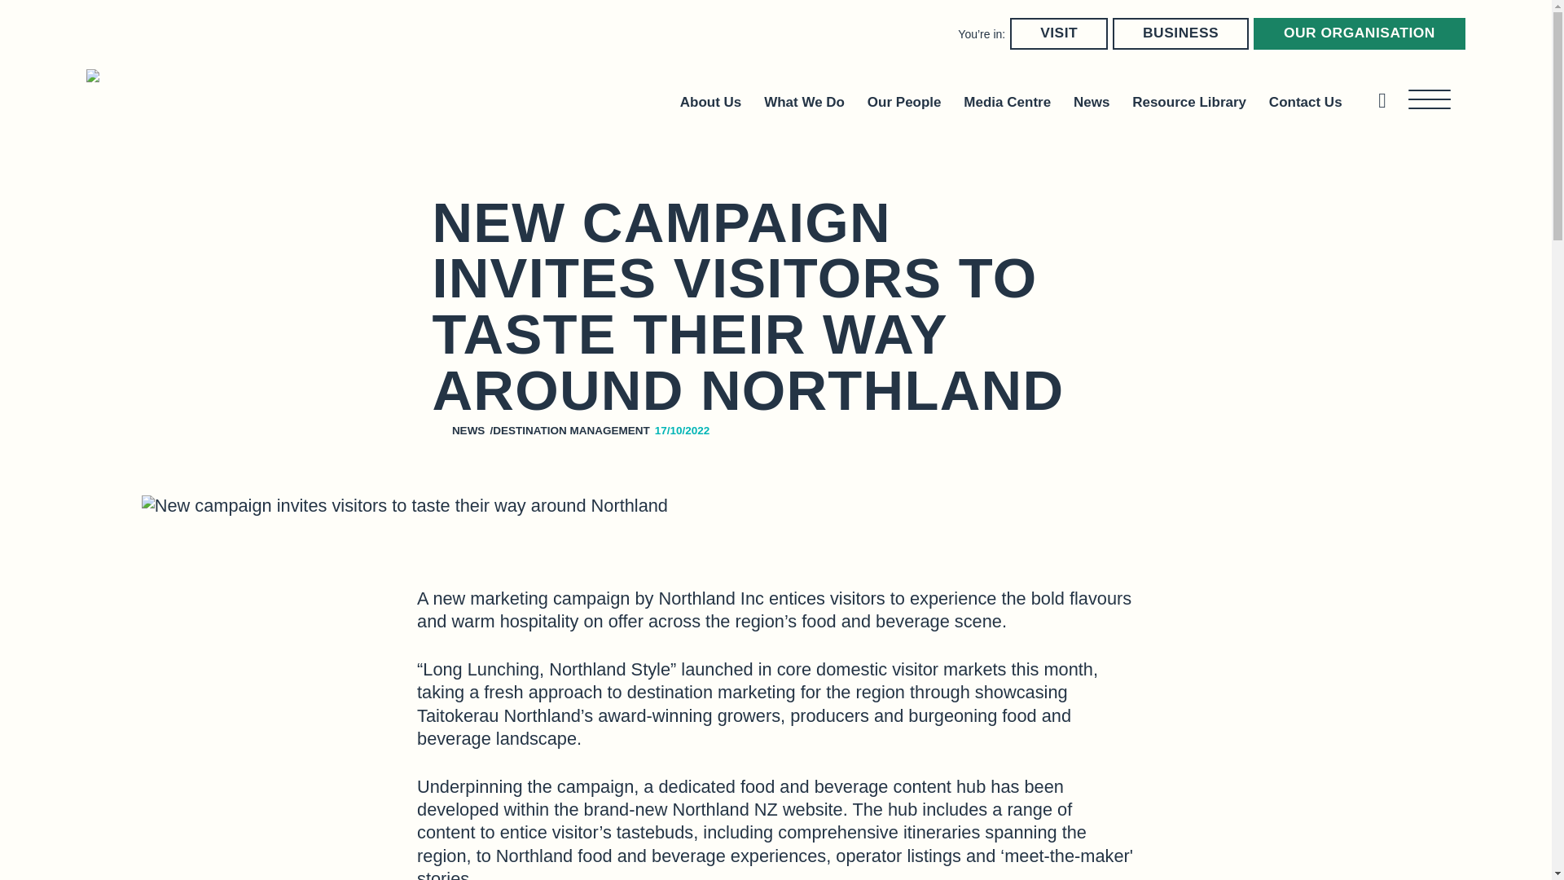 This screenshot has width=1564, height=880. What do you see at coordinates (804, 102) in the screenshot?
I see `What We Do` at bounding box center [804, 102].